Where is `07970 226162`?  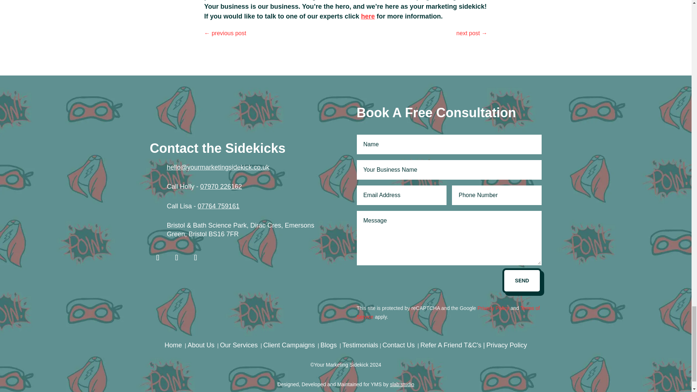
07970 226162 is located at coordinates (221, 187).